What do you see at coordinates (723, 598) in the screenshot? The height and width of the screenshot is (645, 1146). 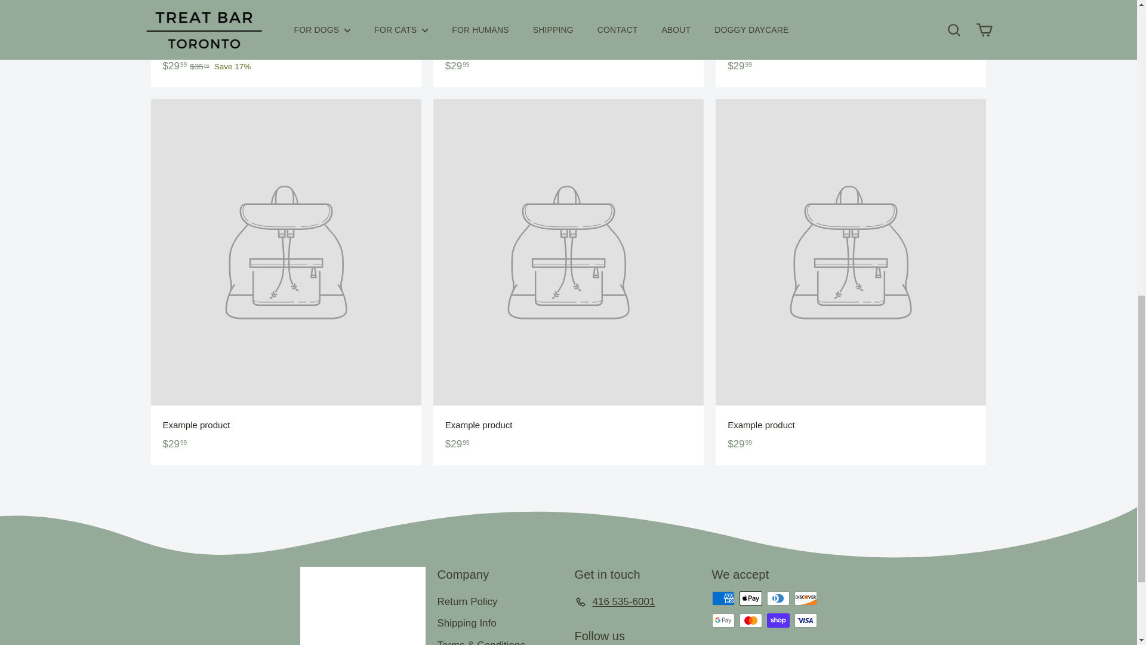 I see `American Express` at bounding box center [723, 598].